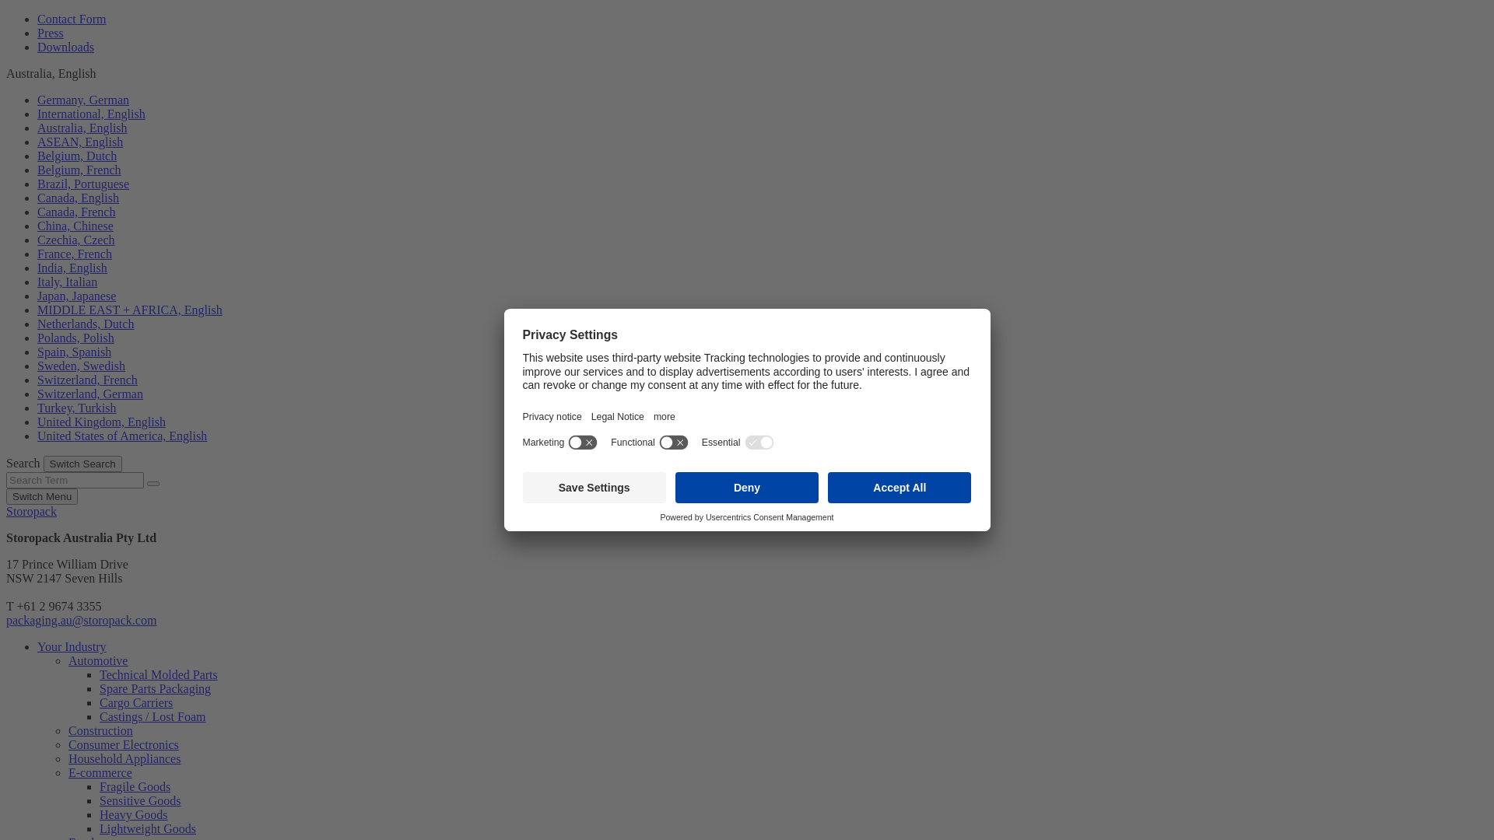  What do you see at coordinates (76, 338) in the screenshot?
I see `Polands, Polish` at bounding box center [76, 338].